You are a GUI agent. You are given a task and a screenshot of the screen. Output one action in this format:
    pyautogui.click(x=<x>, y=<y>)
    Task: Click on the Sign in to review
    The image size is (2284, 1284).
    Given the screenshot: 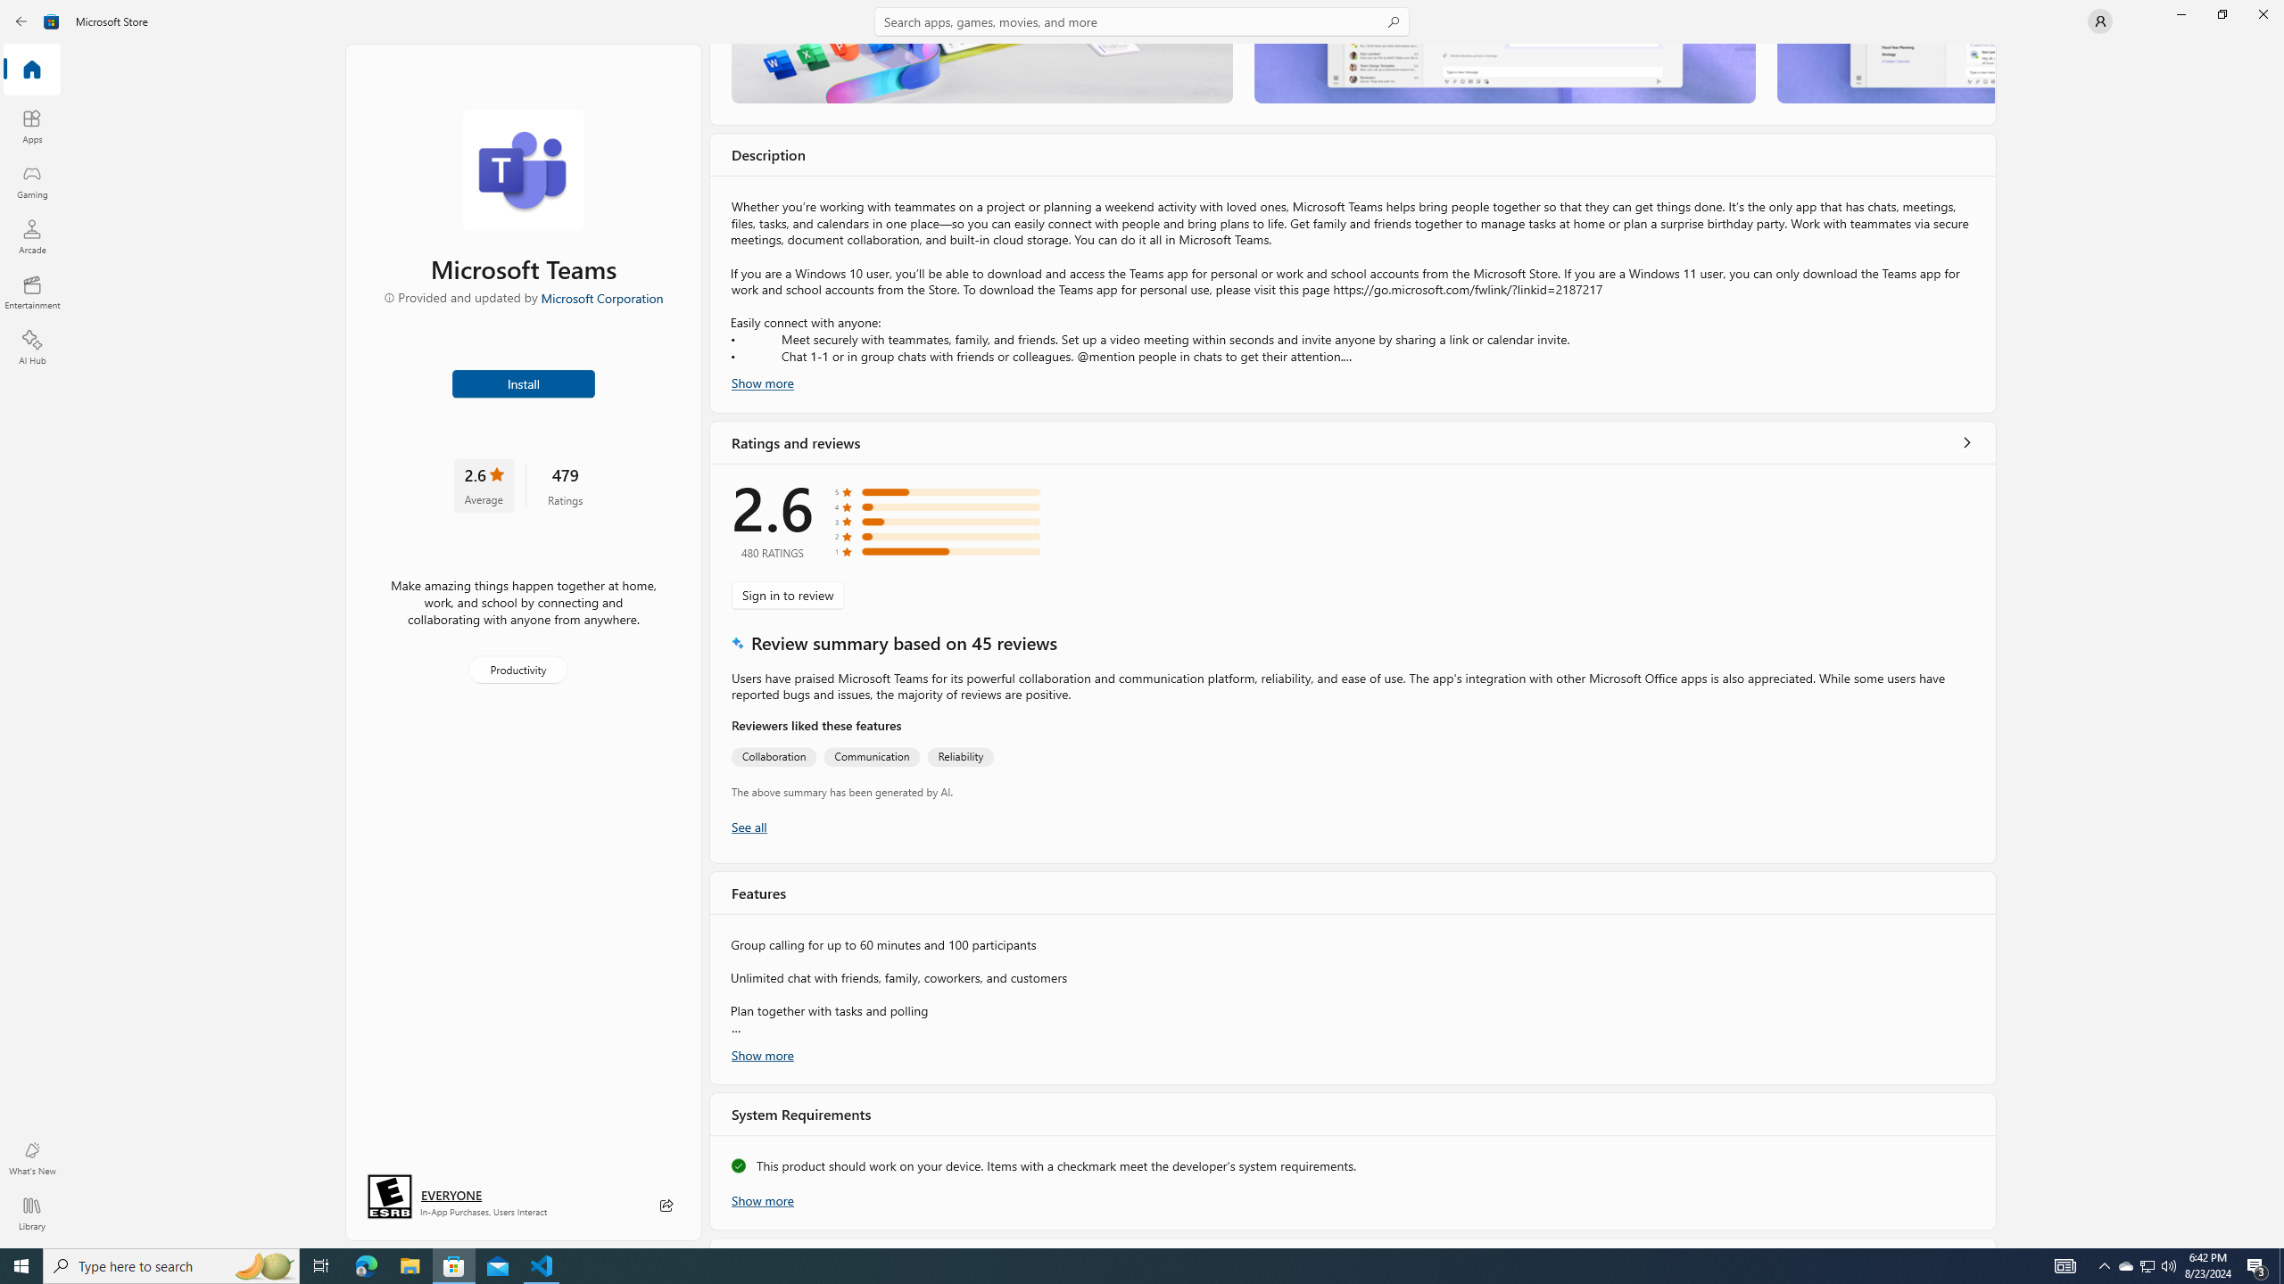 What is the action you would take?
    pyautogui.click(x=788, y=595)
    